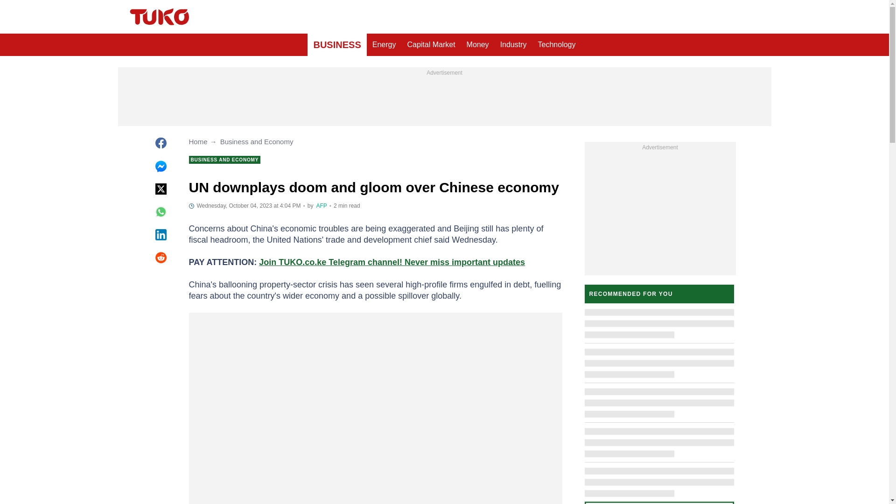 The height and width of the screenshot is (504, 896). I want to click on Energy, so click(384, 45).